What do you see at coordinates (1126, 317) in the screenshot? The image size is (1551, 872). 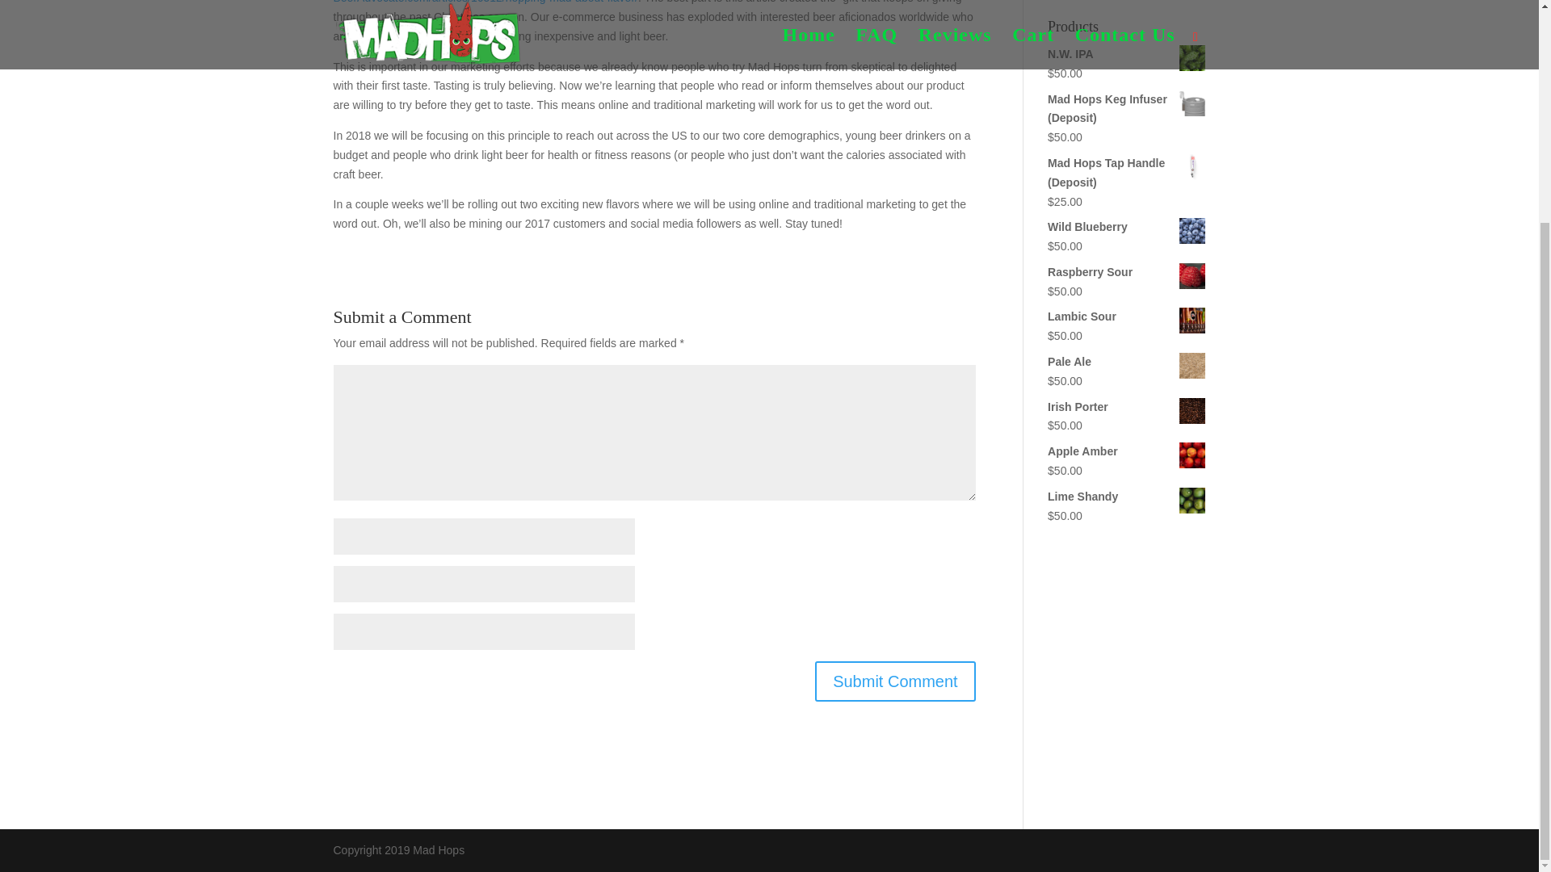 I see `Lambic Sour` at bounding box center [1126, 317].